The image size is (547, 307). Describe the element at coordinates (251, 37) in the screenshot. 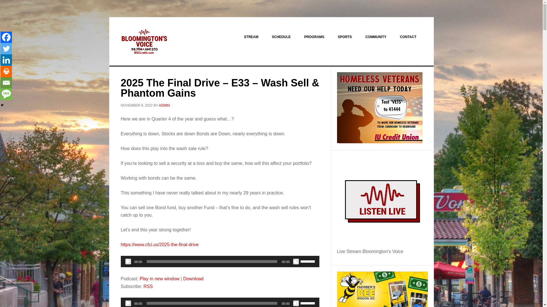

I see `STREAM` at that location.